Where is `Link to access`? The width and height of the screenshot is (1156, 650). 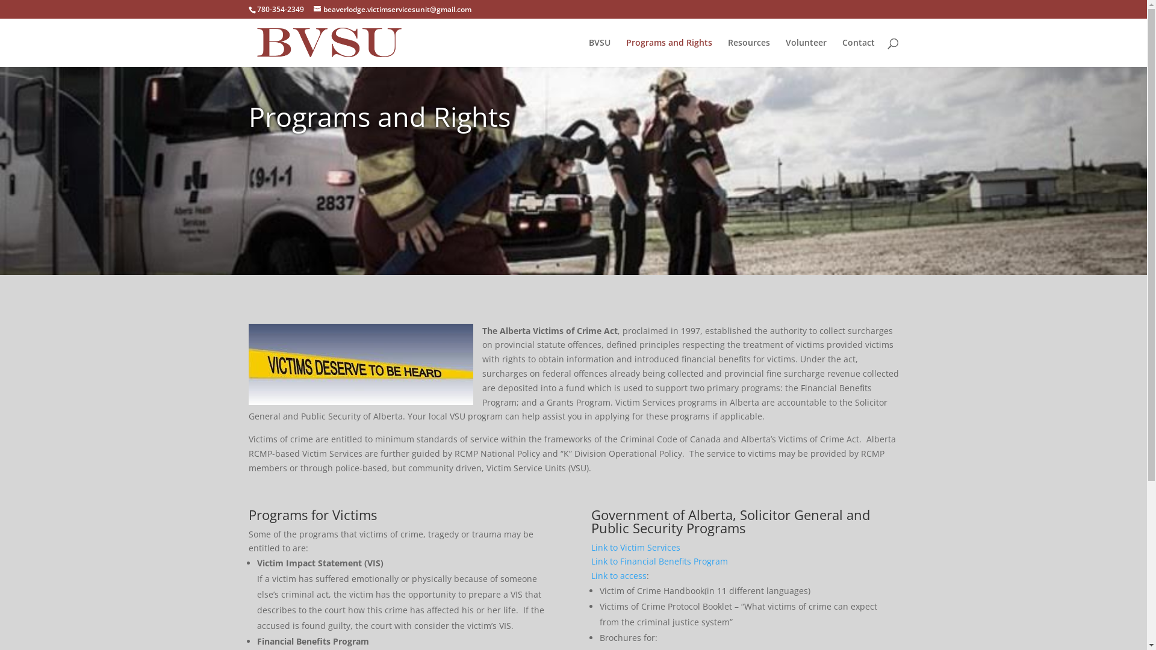 Link to access is located at coordinates (619, 575).